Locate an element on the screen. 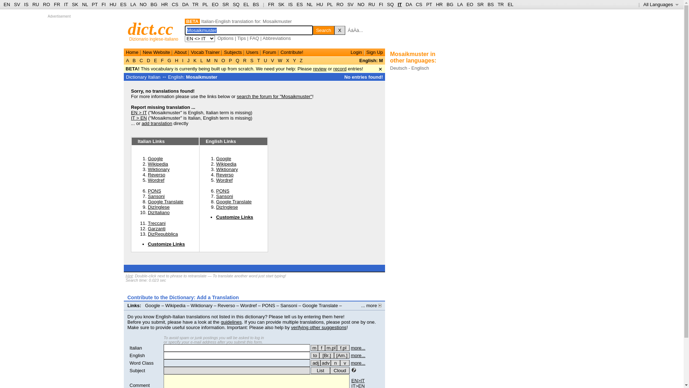 The width and height of the screenshot is (689, 388). femminile plurale is located at coordinates (343, 348).